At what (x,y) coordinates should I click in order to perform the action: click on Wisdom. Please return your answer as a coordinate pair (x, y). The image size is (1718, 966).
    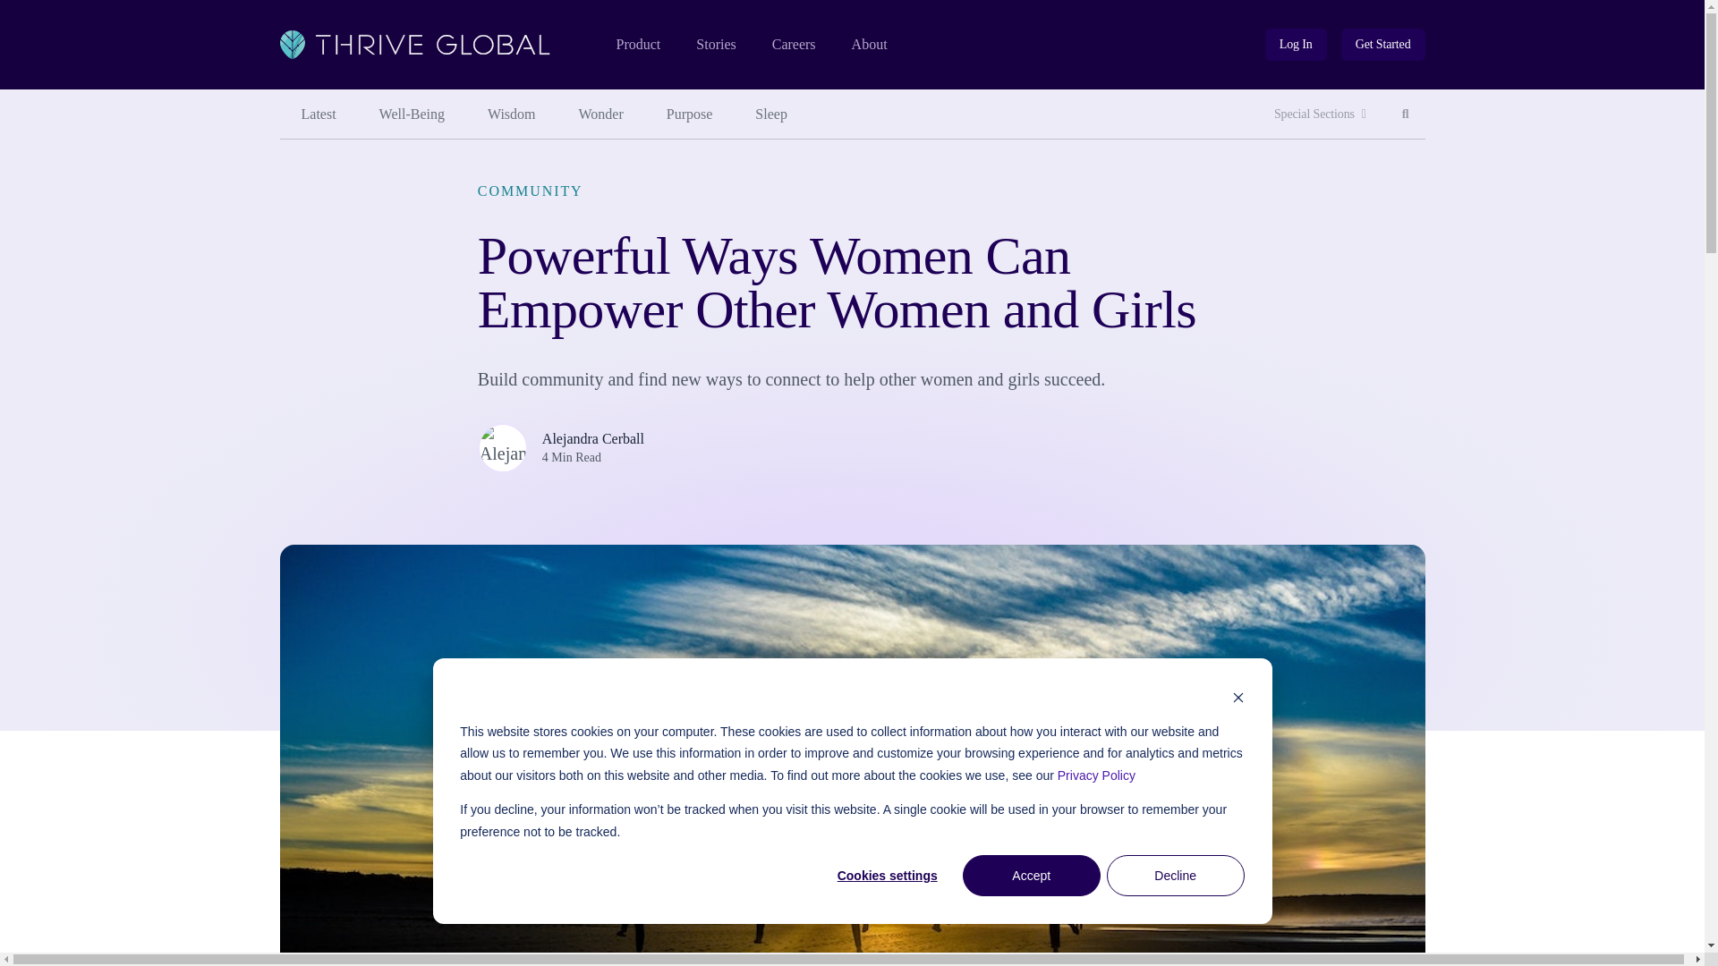
    Looking at the image, I should click on (690, 114).